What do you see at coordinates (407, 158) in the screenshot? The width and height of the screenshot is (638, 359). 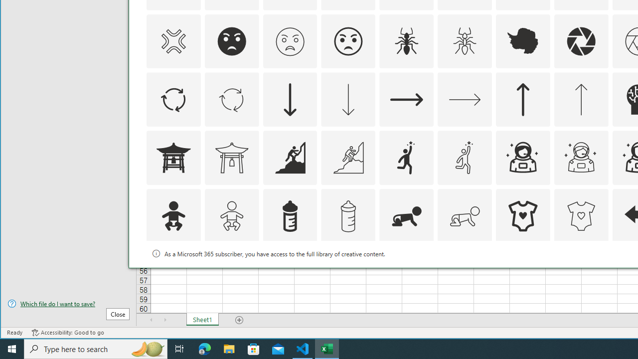 I see `AutomationID: Icons_Aspiration1` at bounding box center [407, 158].